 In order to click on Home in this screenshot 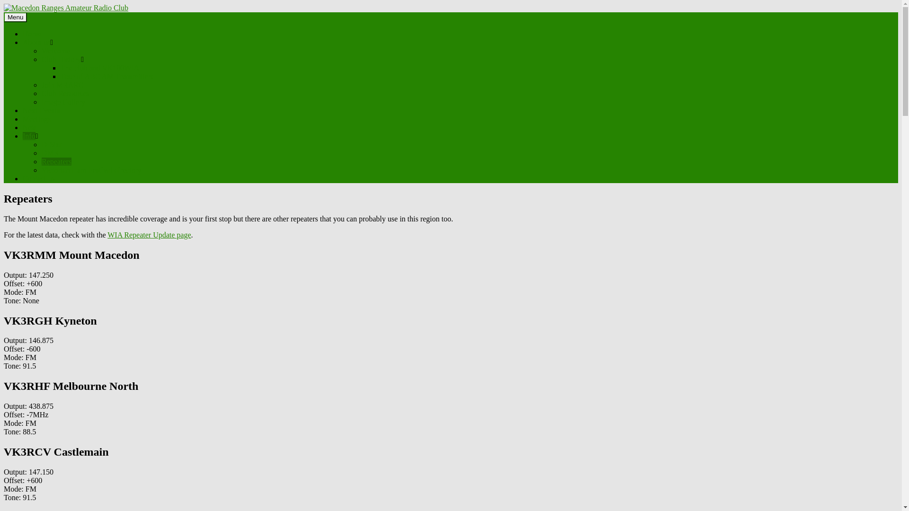, I will do `click(32, 34)`.